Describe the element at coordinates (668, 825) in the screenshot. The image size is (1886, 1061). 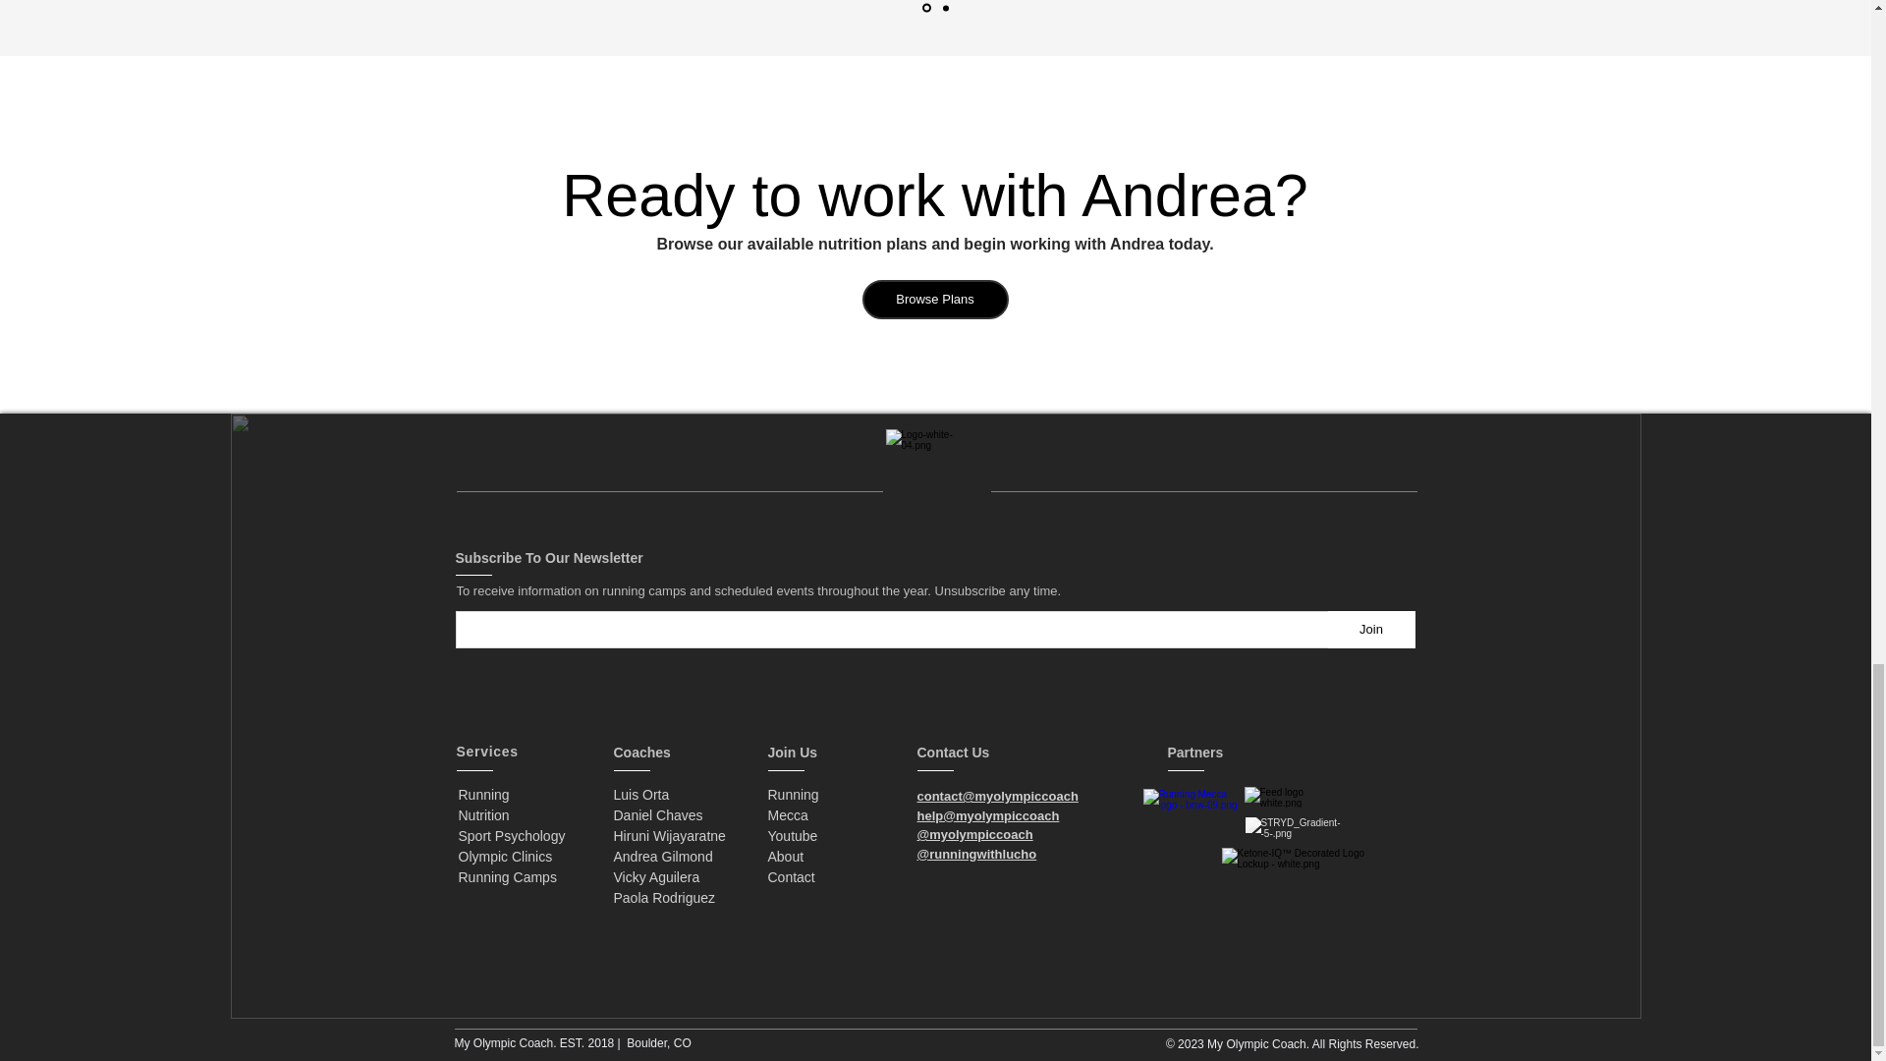
I see `Join` at that location.